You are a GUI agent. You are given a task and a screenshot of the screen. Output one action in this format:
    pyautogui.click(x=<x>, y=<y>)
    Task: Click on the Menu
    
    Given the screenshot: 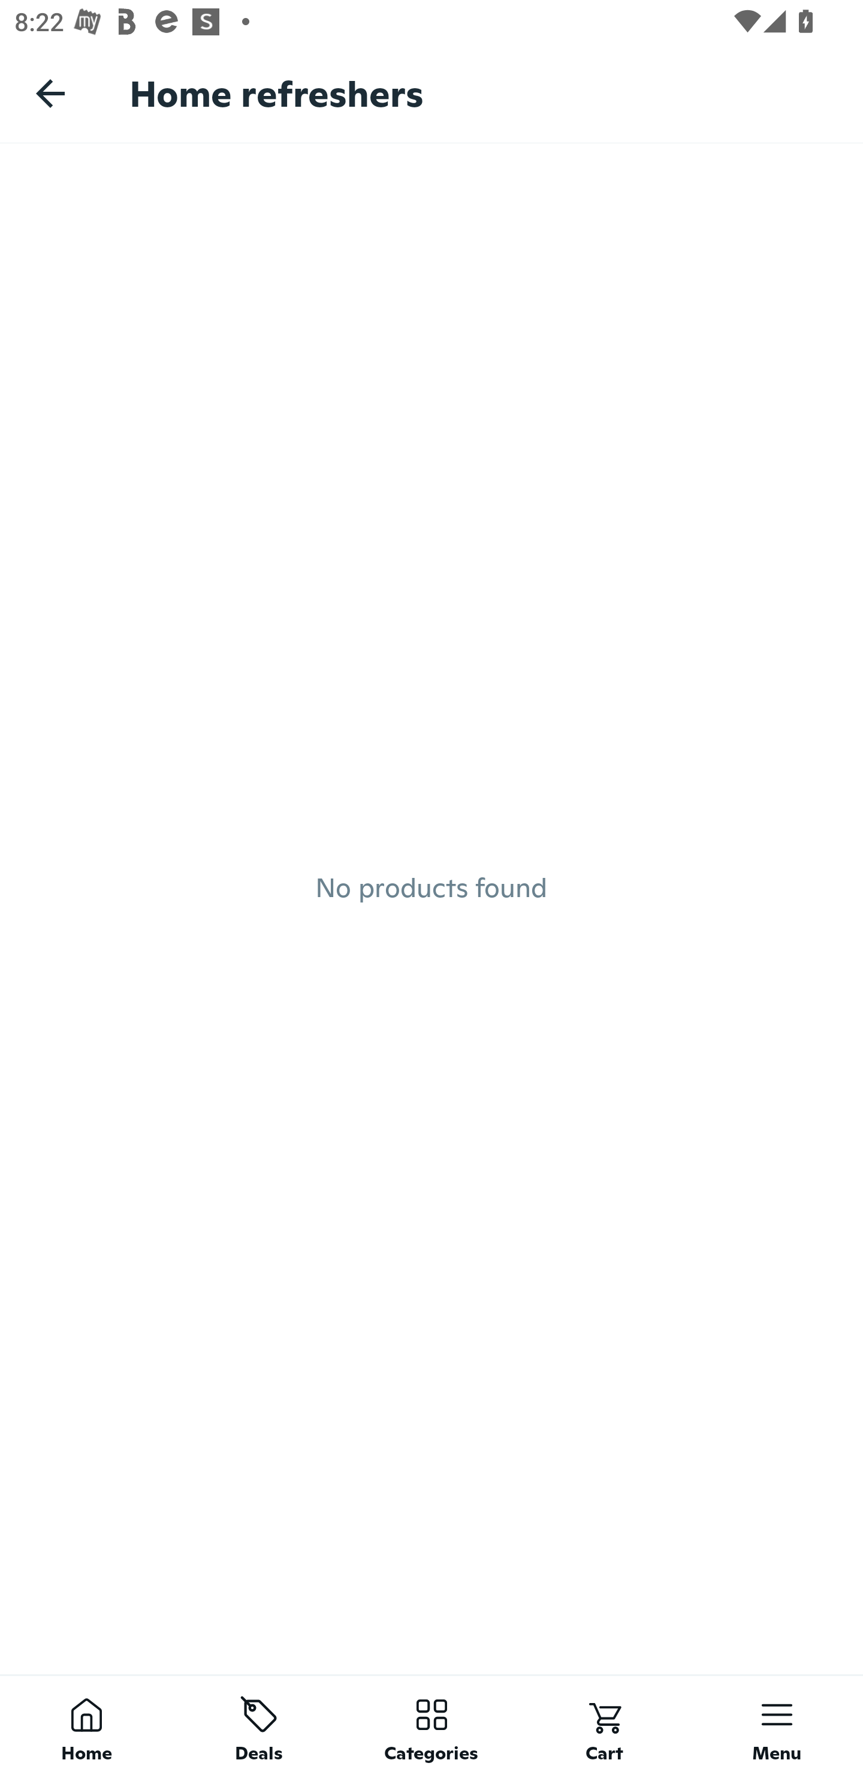 What is the action you would take?
    pyautogui.click(x=777, y=1725)
    